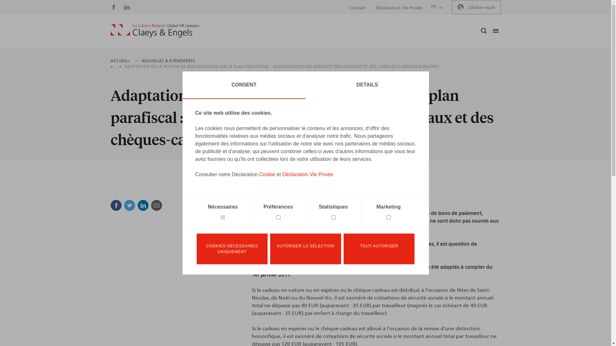  What do you see at coordinates (156, 205) in the screenshot?
I see `Courriel` at bounding box center [156, 205].